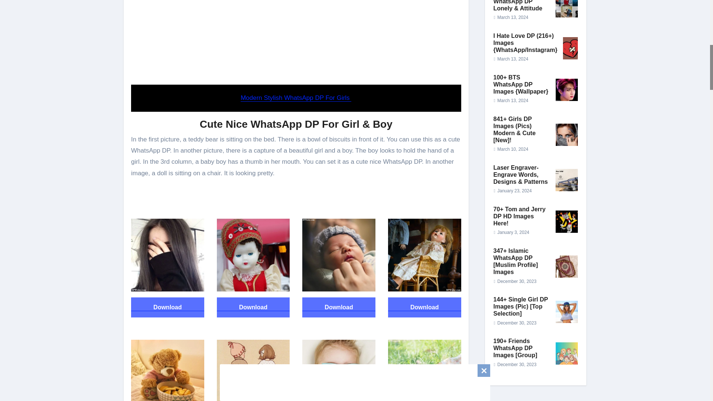 The image size is (713, 401). Describe the element at coordinates (253, 307) in the screenshot. I see `Download` at that location.